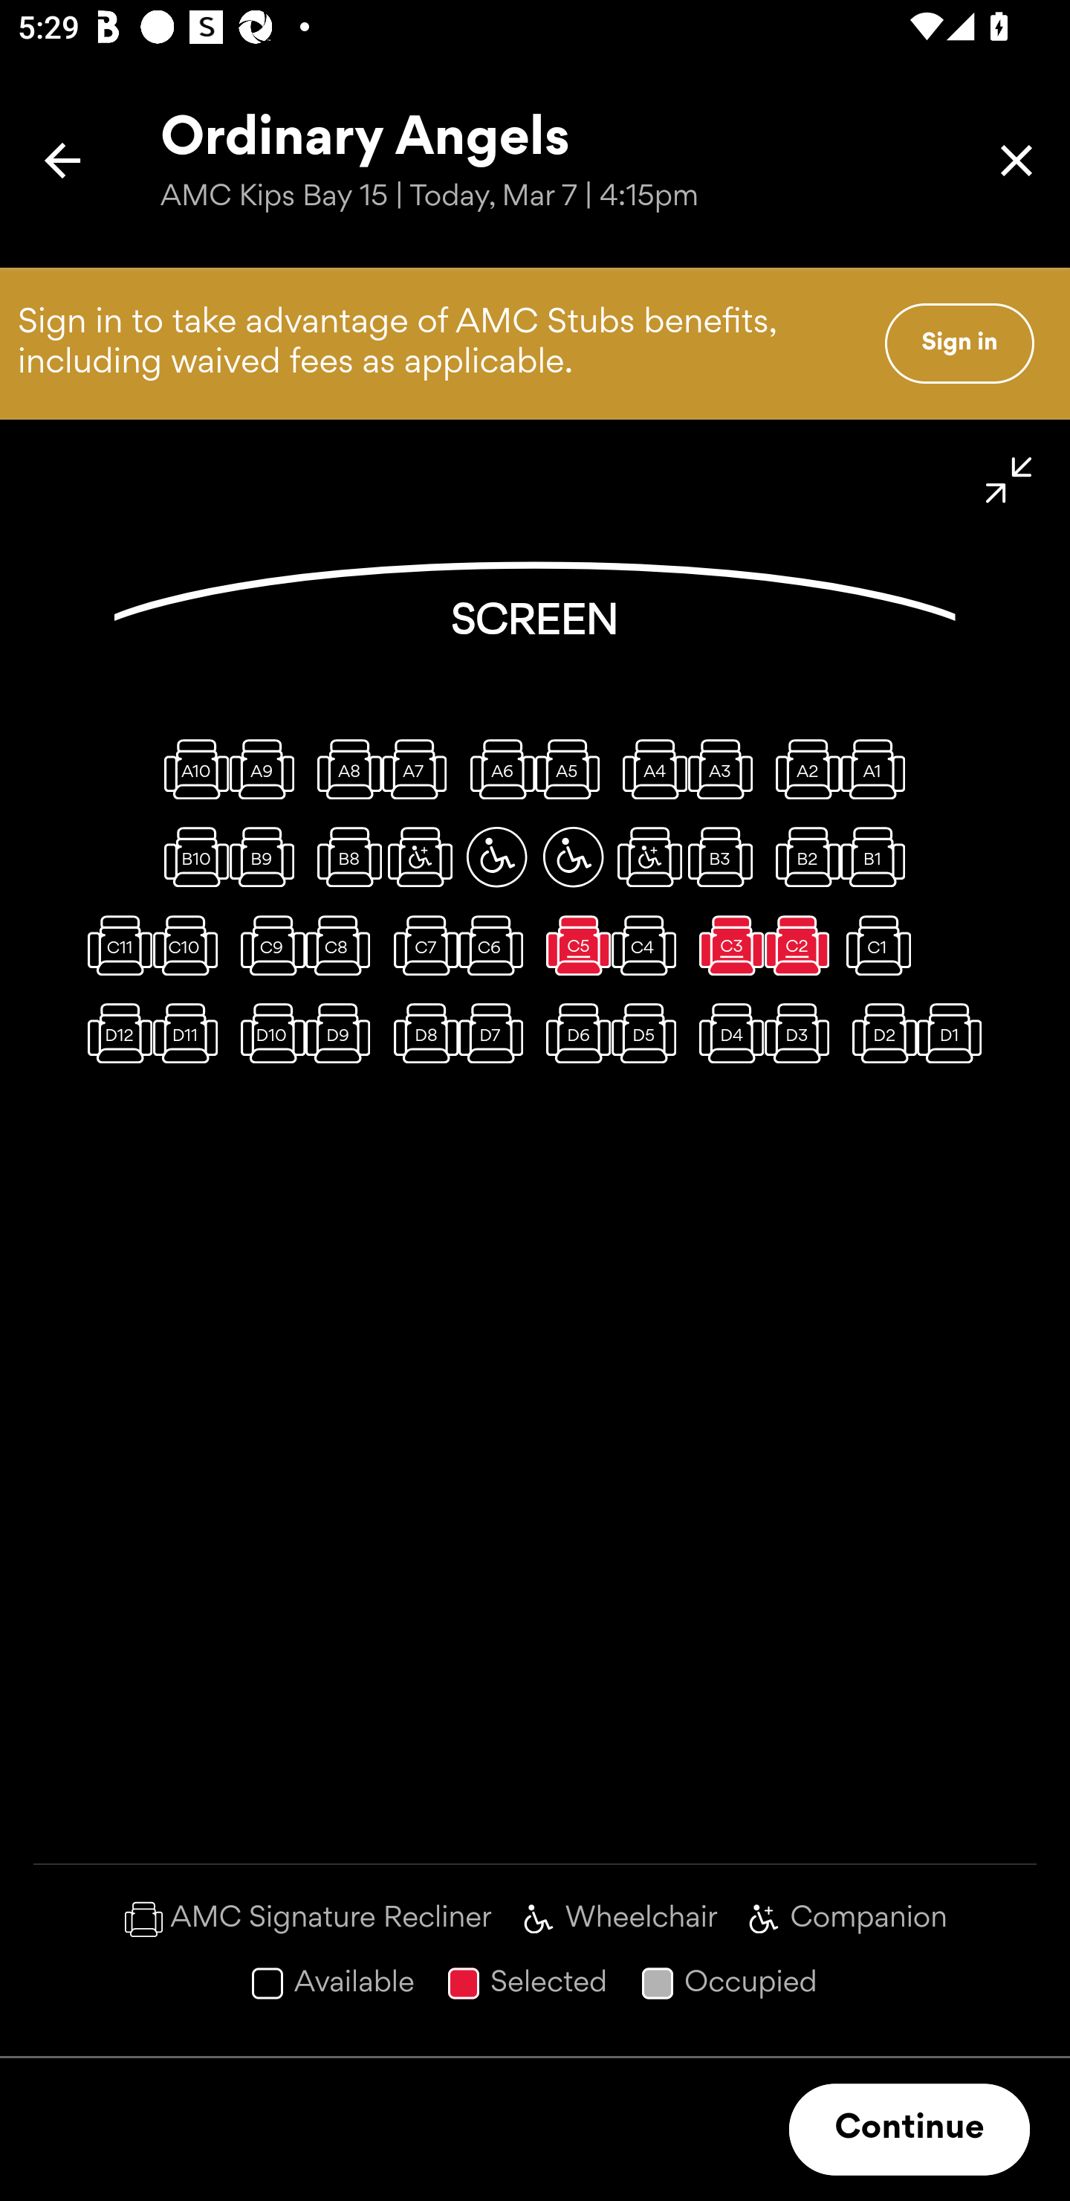 This screenshot has width=1070, height=2201. Describe the element at coordinates (802, 944) in the screenshot. I see `C2, Regular seat, selected` at that location.